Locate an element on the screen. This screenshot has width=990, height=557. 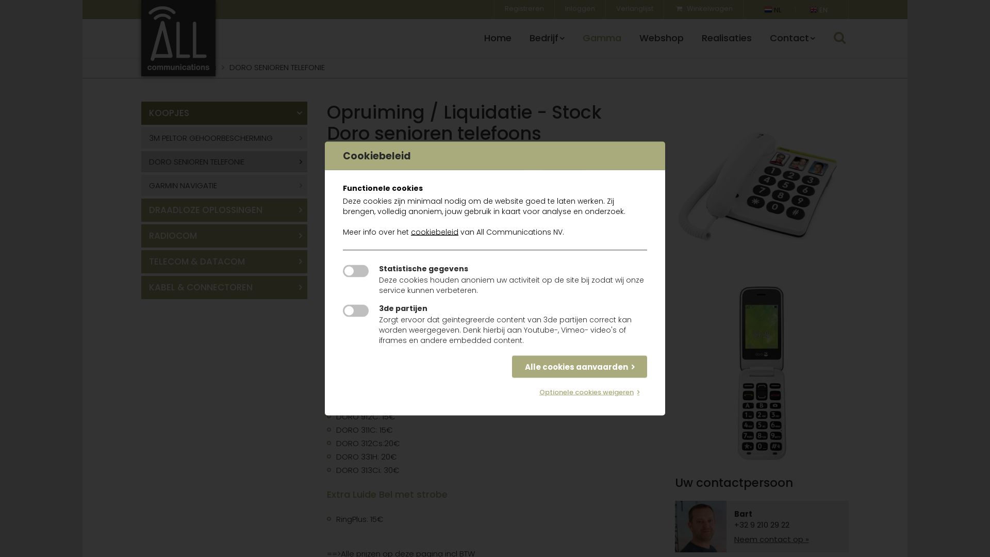
DRAADLOZE OPLOSSINGEN is located at coordinates (224, 210).